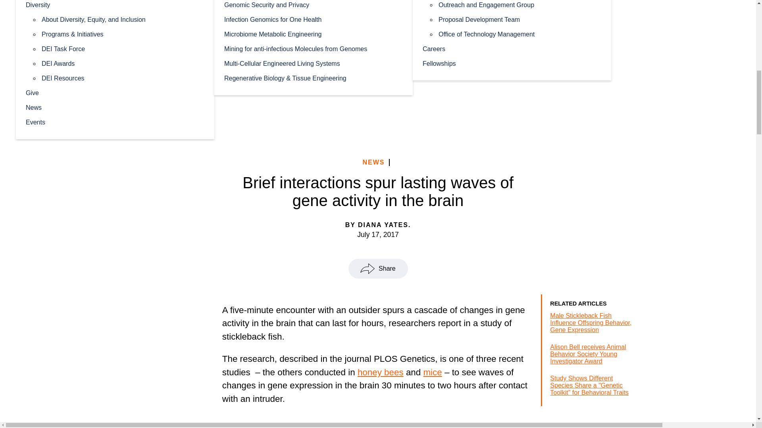 The height and width of the screenshot is (428, 762). Describe the element at coordinates (115, 122) in the screenshot. I see `Events` at that location.